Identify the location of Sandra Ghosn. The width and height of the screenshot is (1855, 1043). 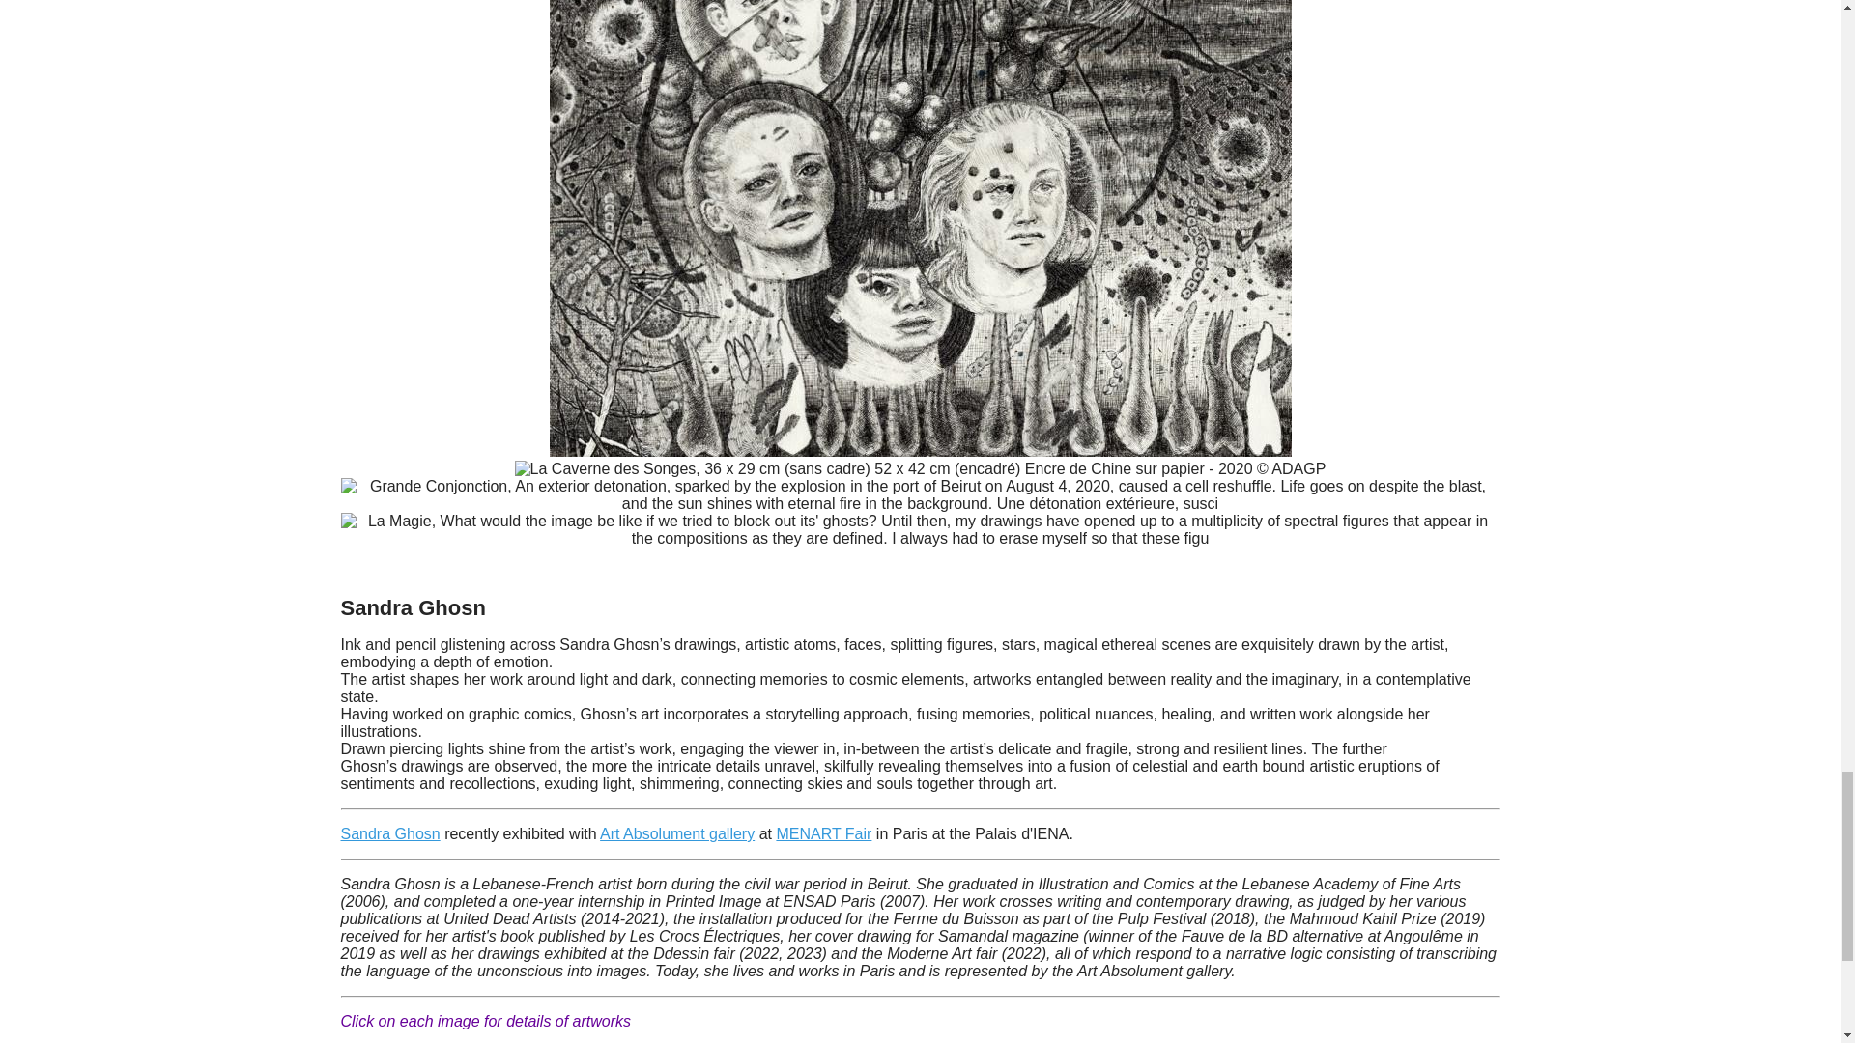
(389, 833).